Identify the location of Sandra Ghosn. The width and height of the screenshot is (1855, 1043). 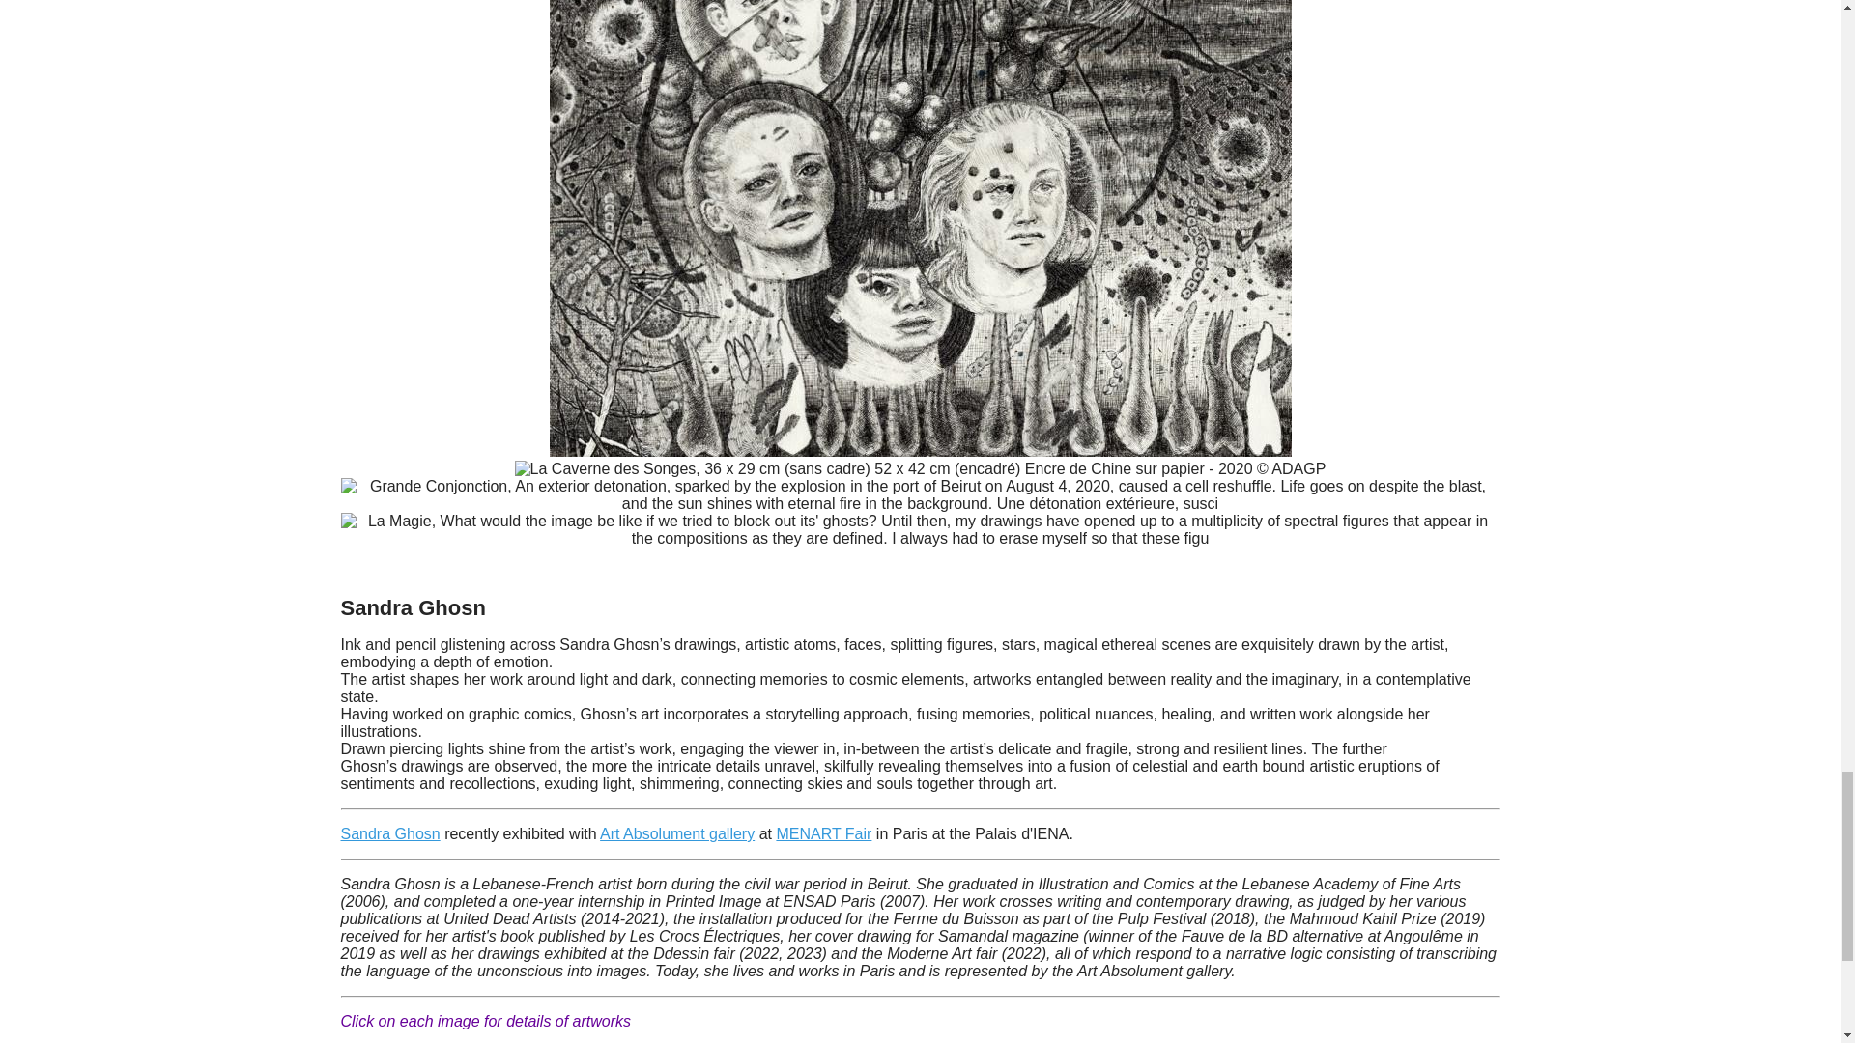
(389, 833).